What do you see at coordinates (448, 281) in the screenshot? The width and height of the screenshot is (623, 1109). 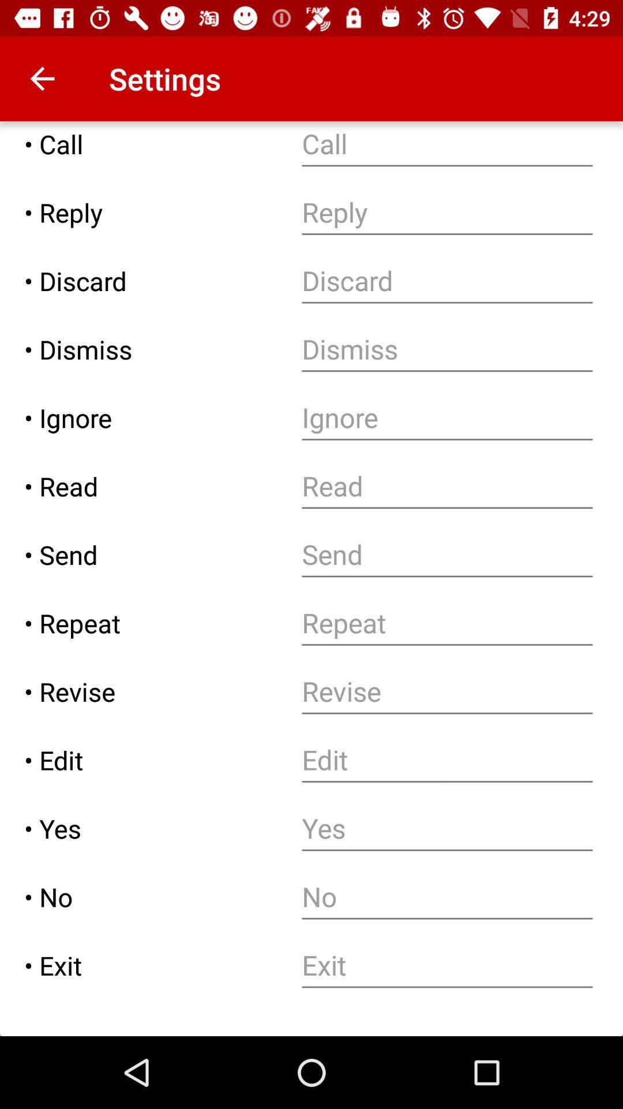 I see `specify text to be deleted` at bounding box center [448, 281].